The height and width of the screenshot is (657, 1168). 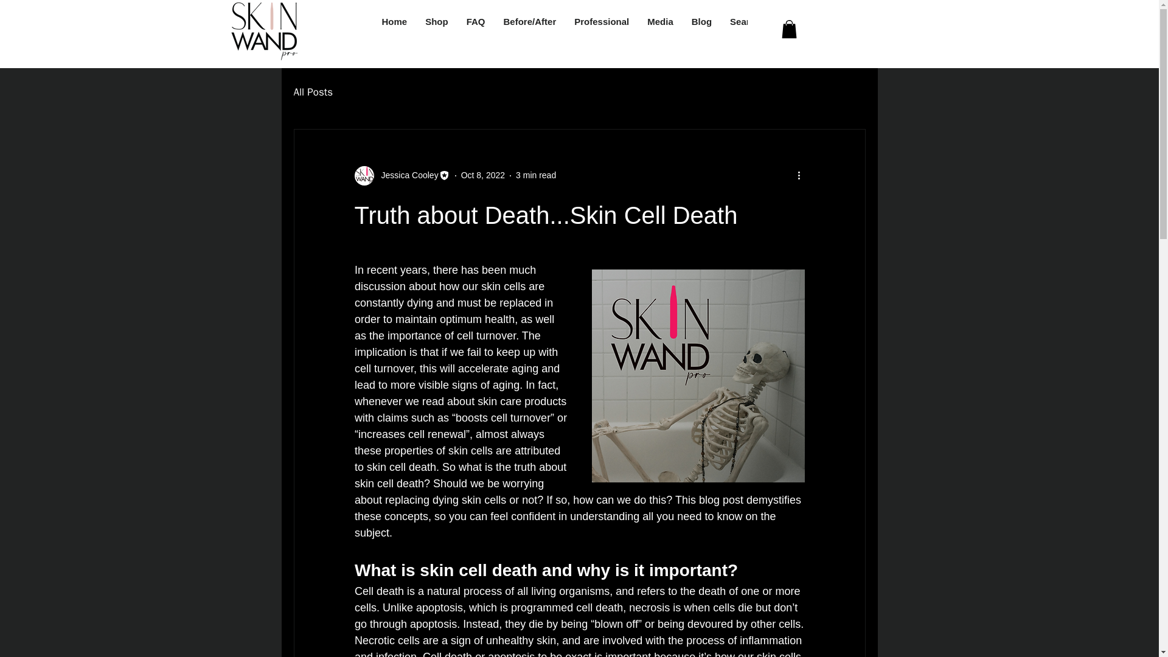 I want to click on All Posts, so click(x=313, y=92).